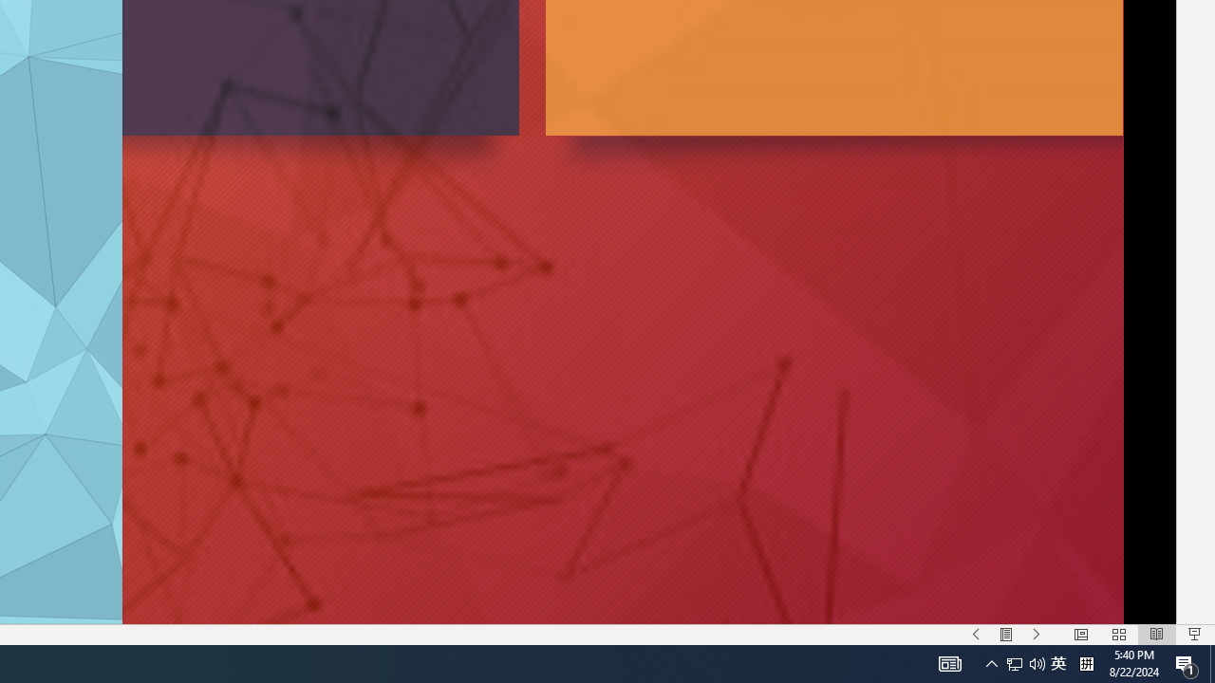  I want to click on Menu On, so click(1006, 634).